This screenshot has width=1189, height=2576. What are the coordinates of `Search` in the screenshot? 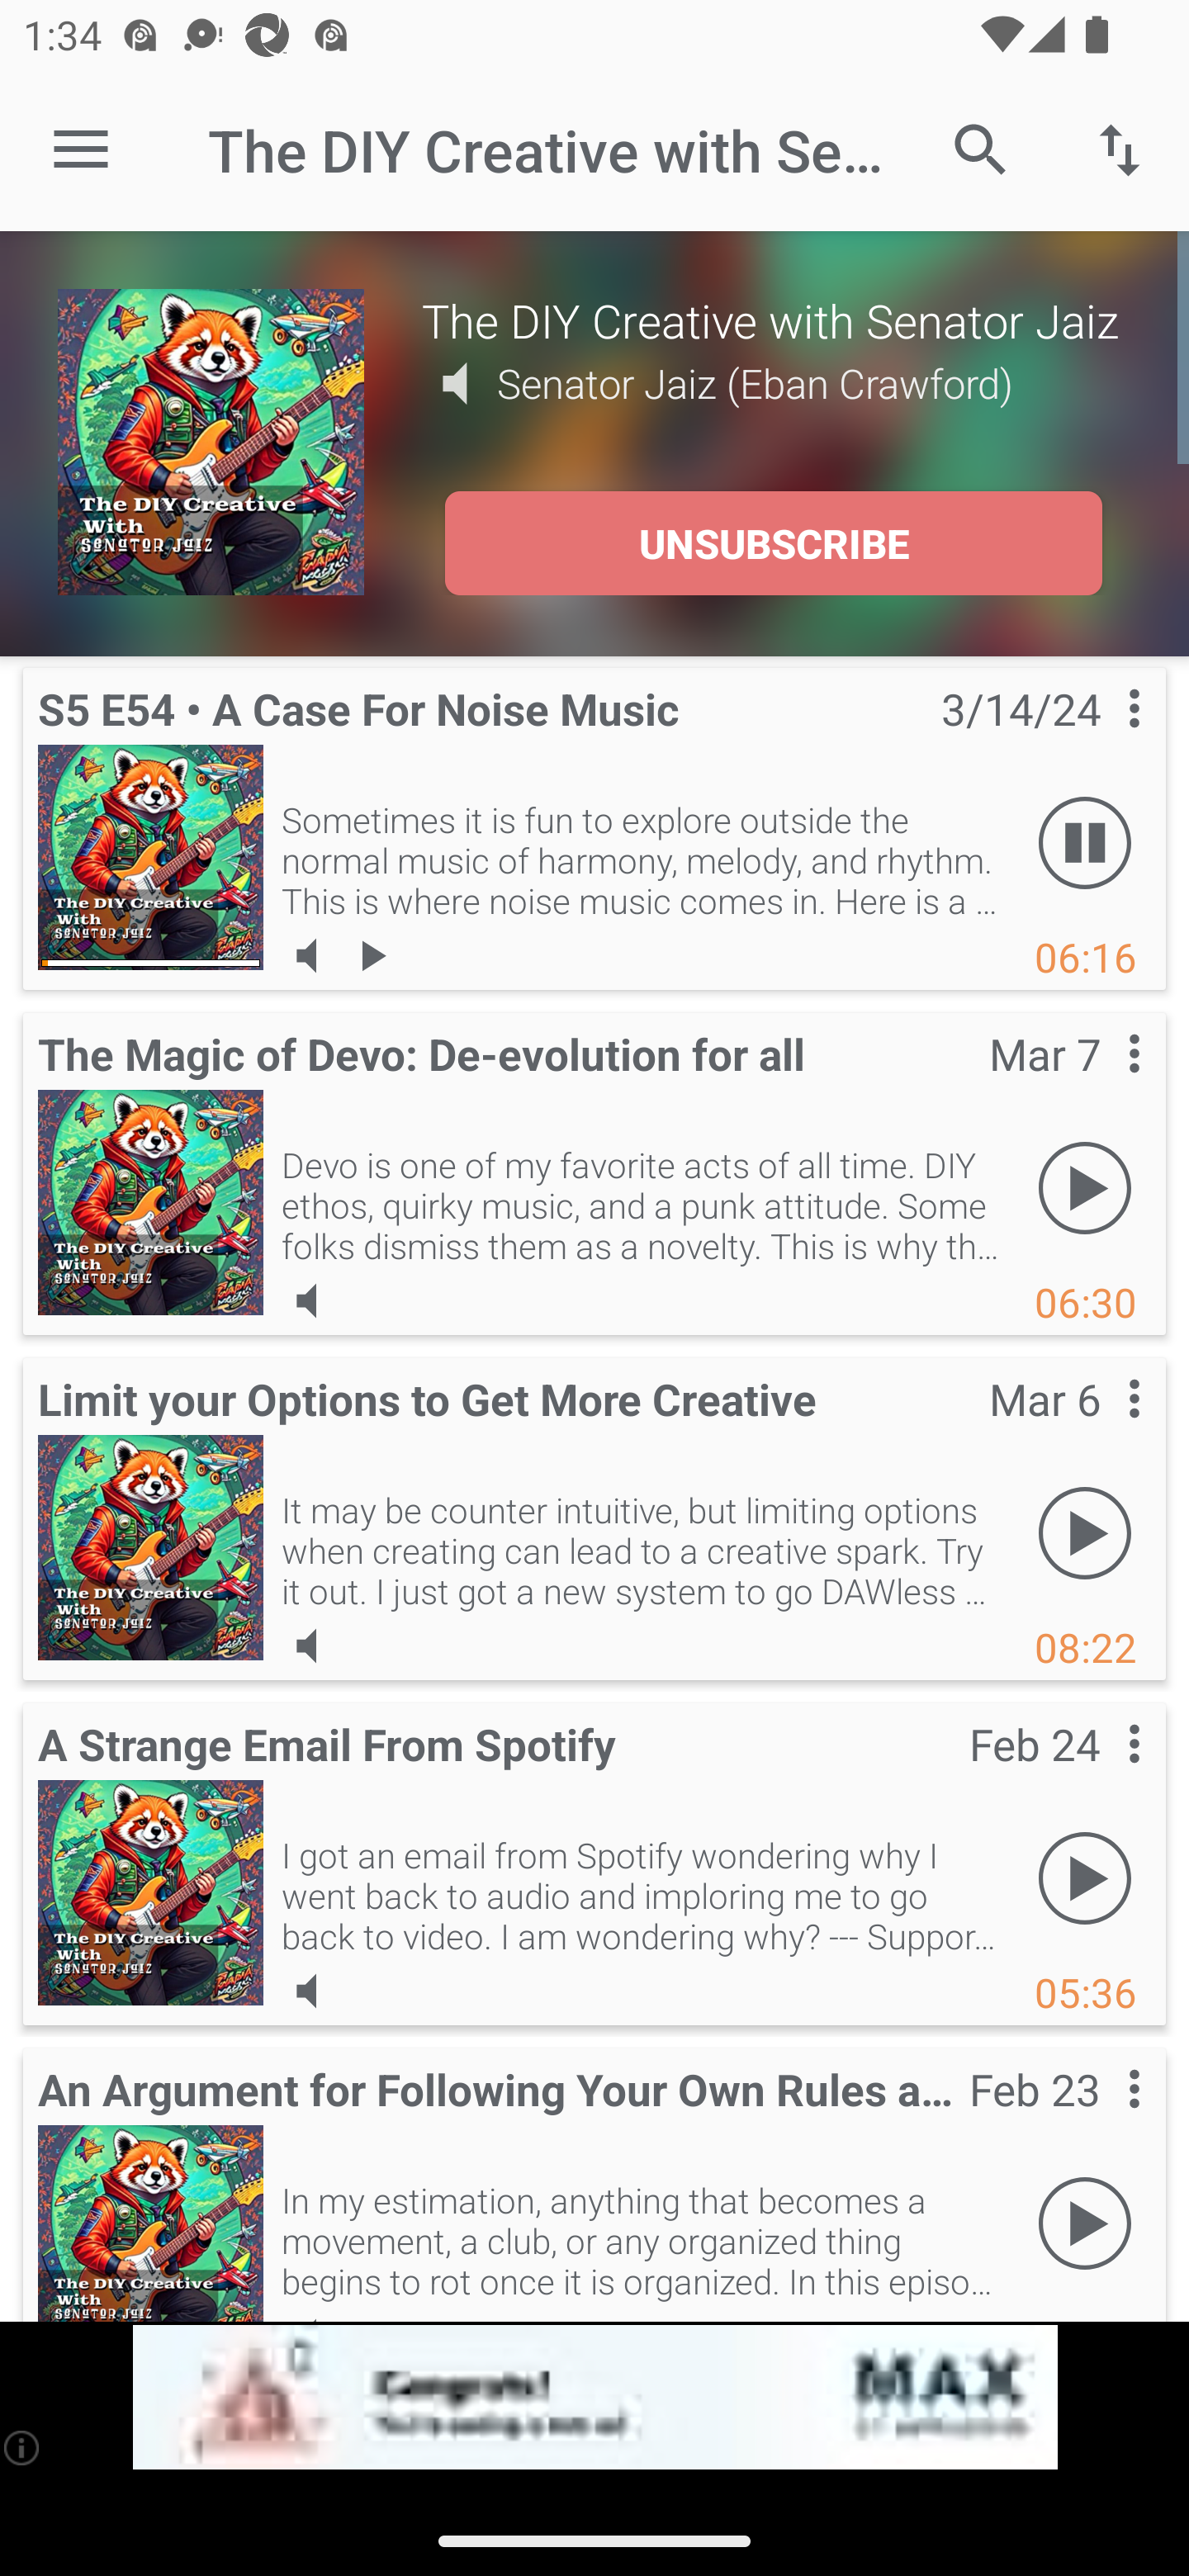 It's located at (981, 149).